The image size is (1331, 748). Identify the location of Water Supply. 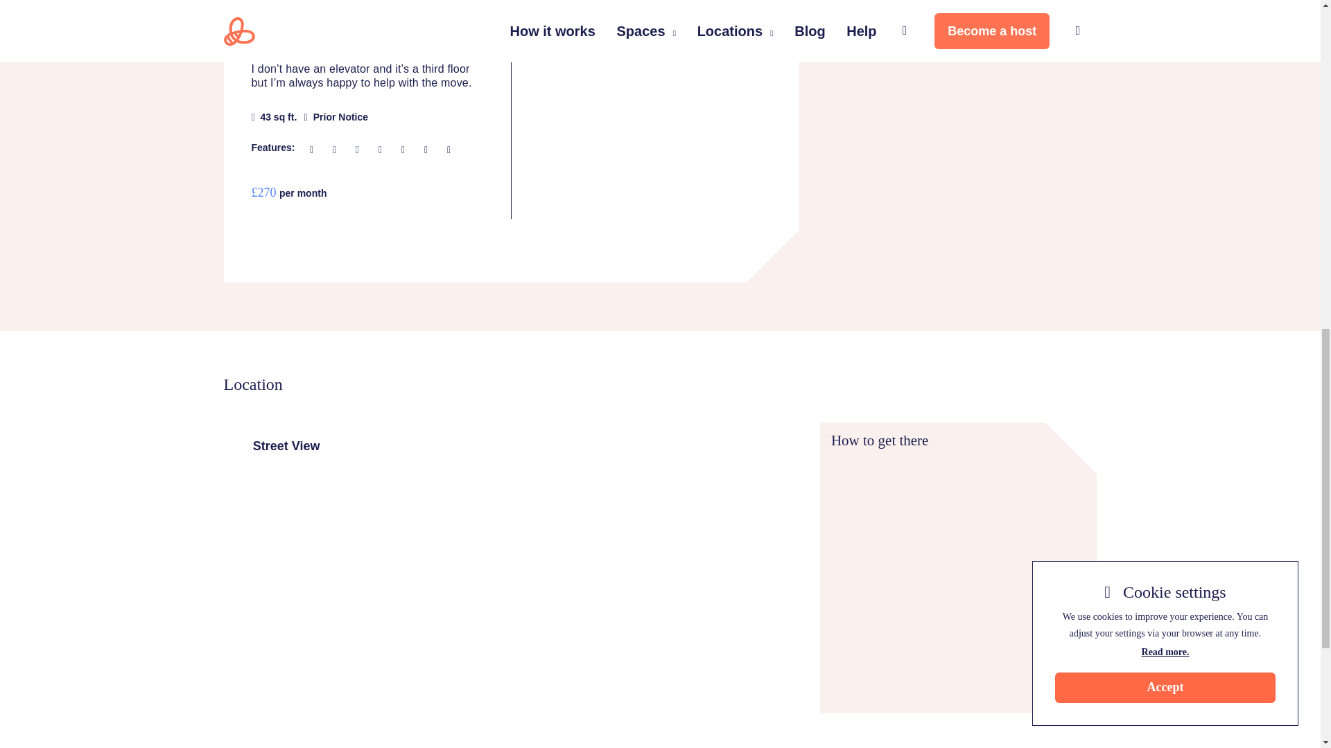
(452, 150).